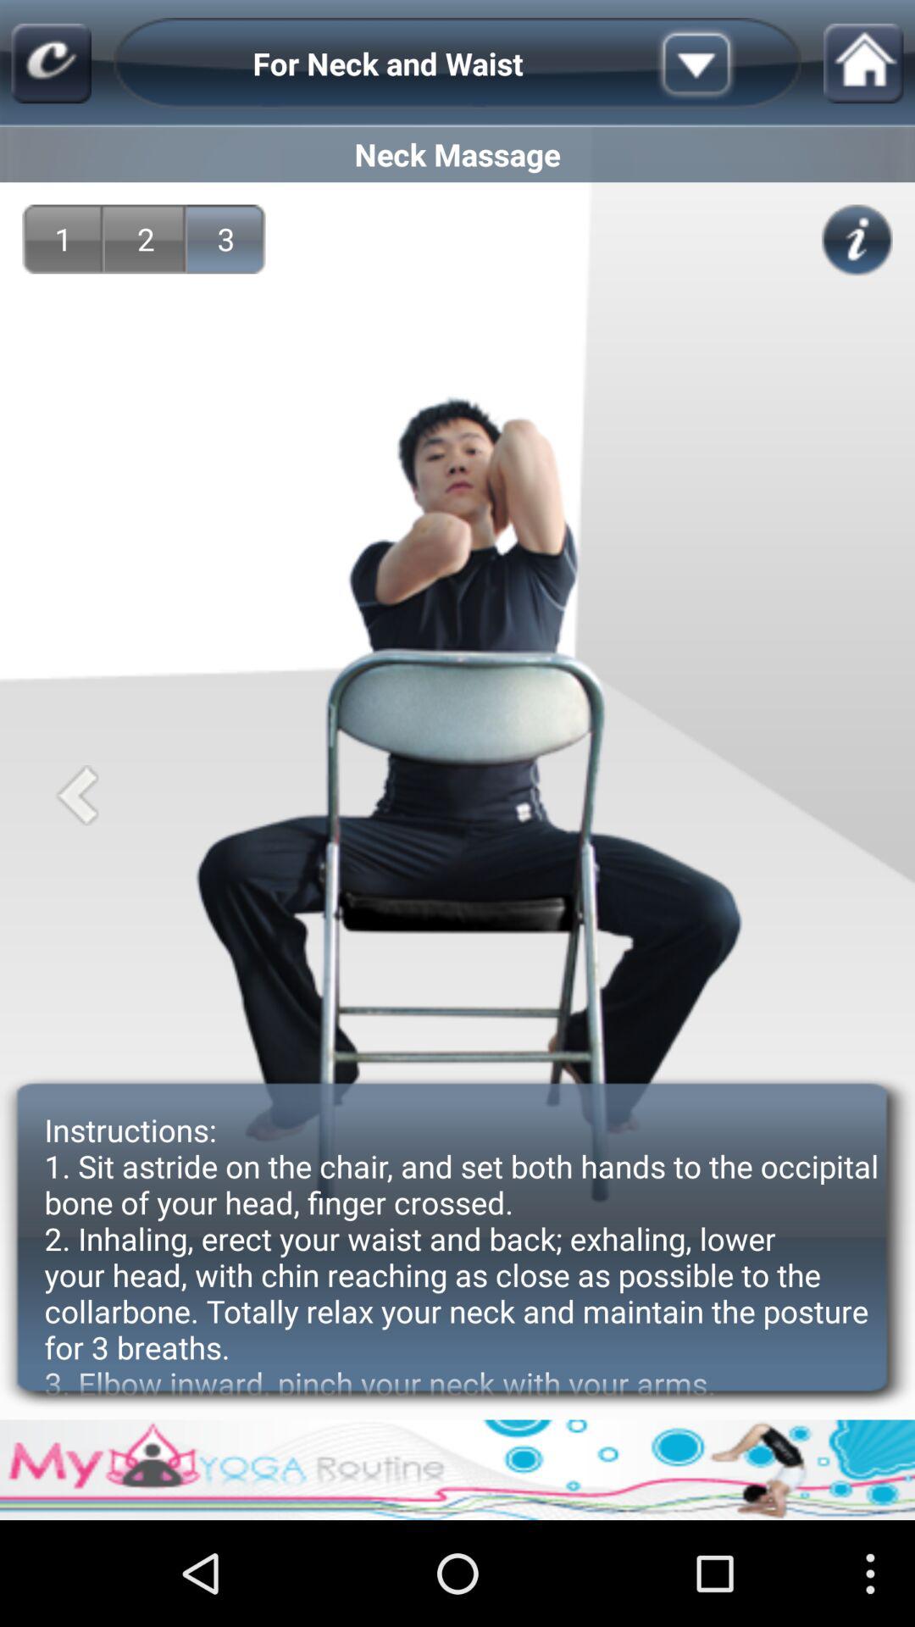  What do you see at coordinates (51, 63) in the screenshot?
I see `turn on the icon next to for neck and app` at bounding box center [51, 63].